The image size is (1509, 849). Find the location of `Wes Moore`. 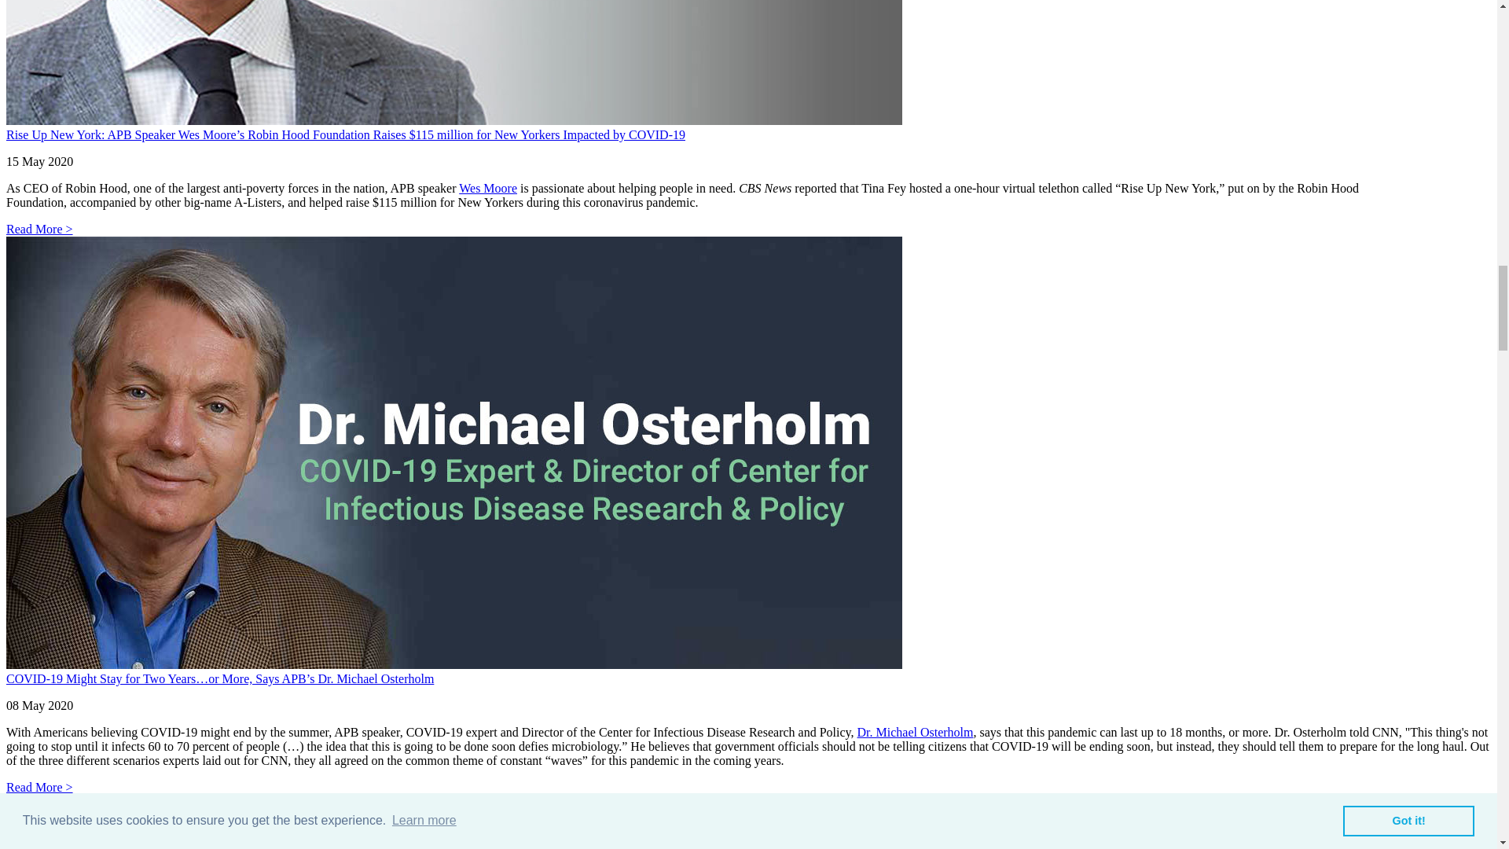

Wes Moore is located at coordinates (487, 189).